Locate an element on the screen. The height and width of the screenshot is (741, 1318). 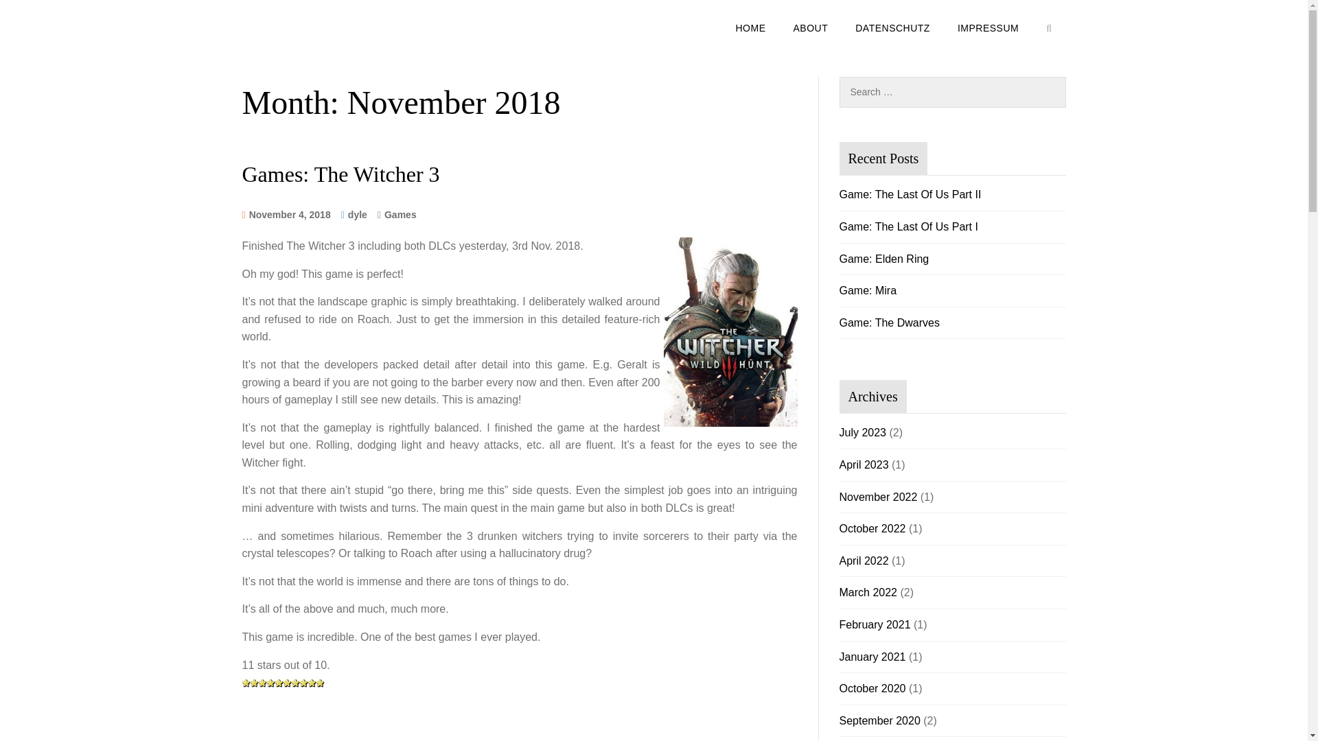
September 2020 is located at coordinates (879, 720).